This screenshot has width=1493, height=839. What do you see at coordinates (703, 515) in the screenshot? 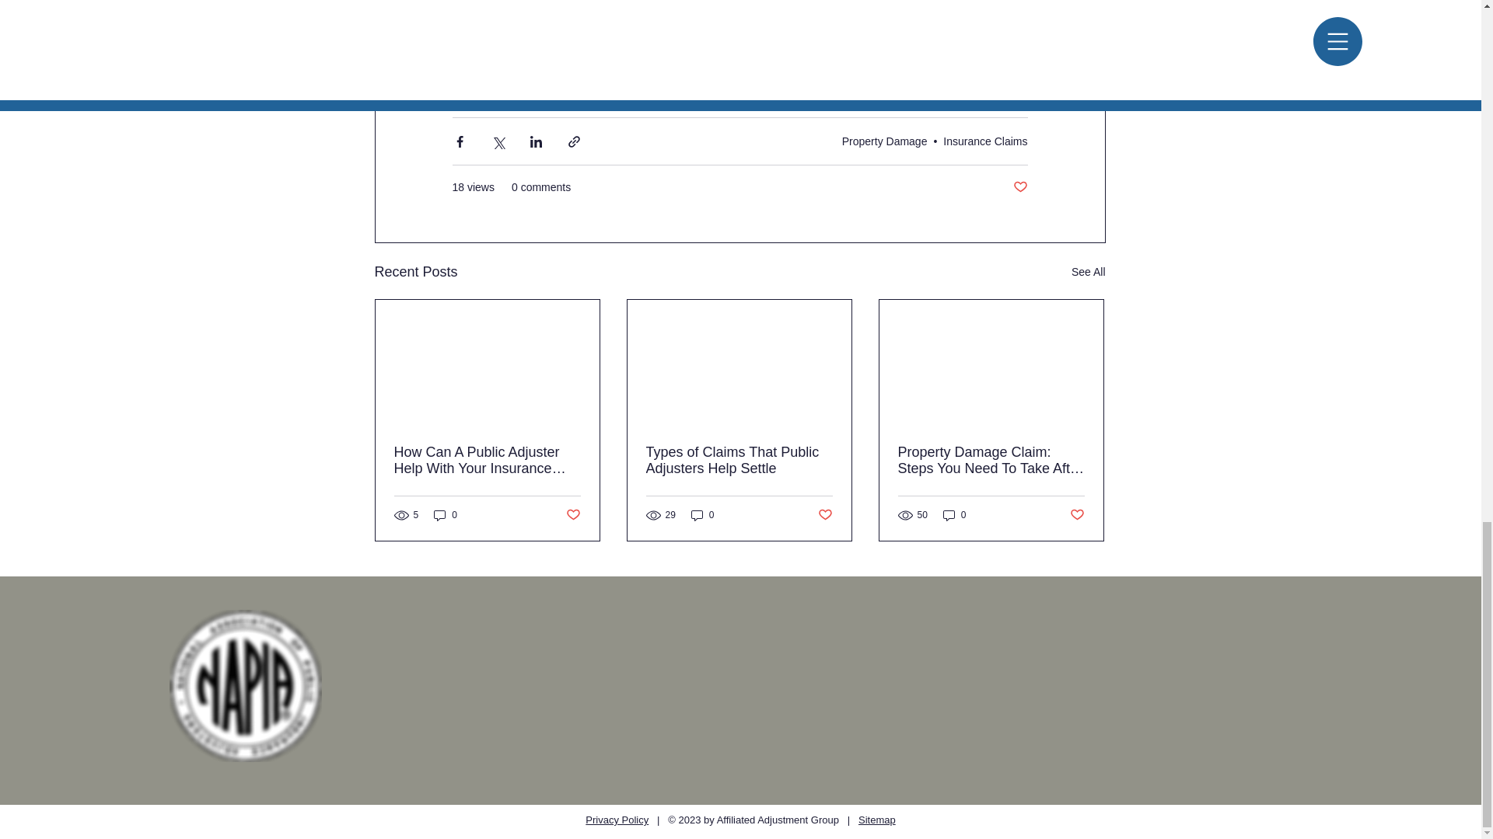
I see `0` at bounding box center [703, 515].